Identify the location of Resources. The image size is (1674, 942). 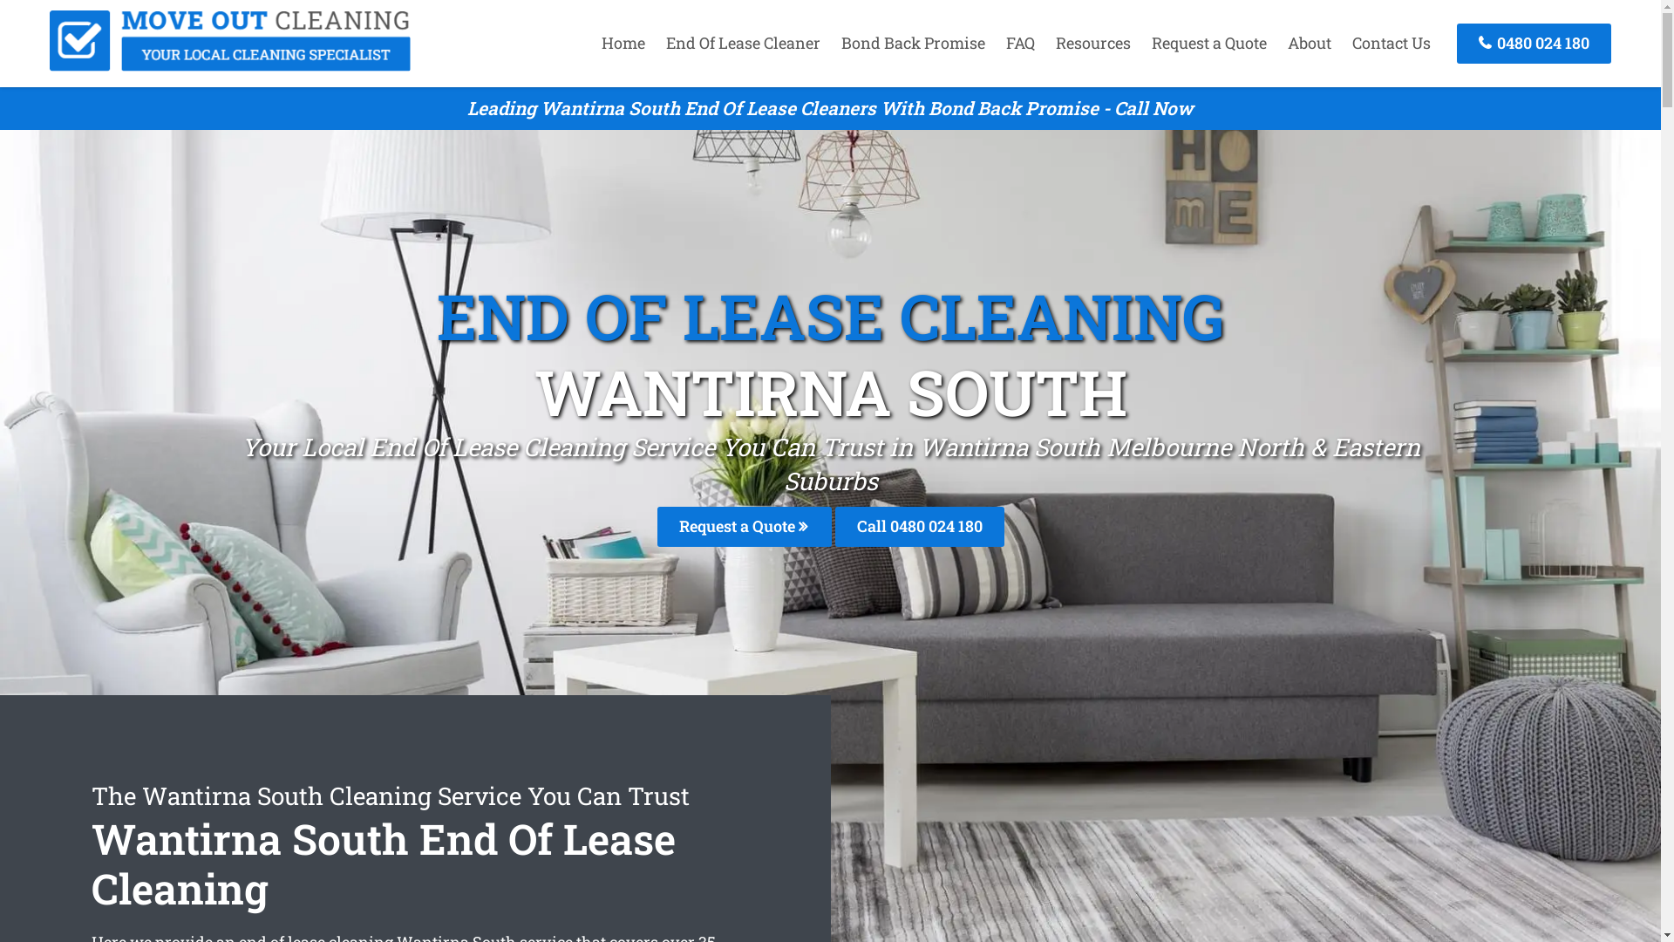
(1093, 43).